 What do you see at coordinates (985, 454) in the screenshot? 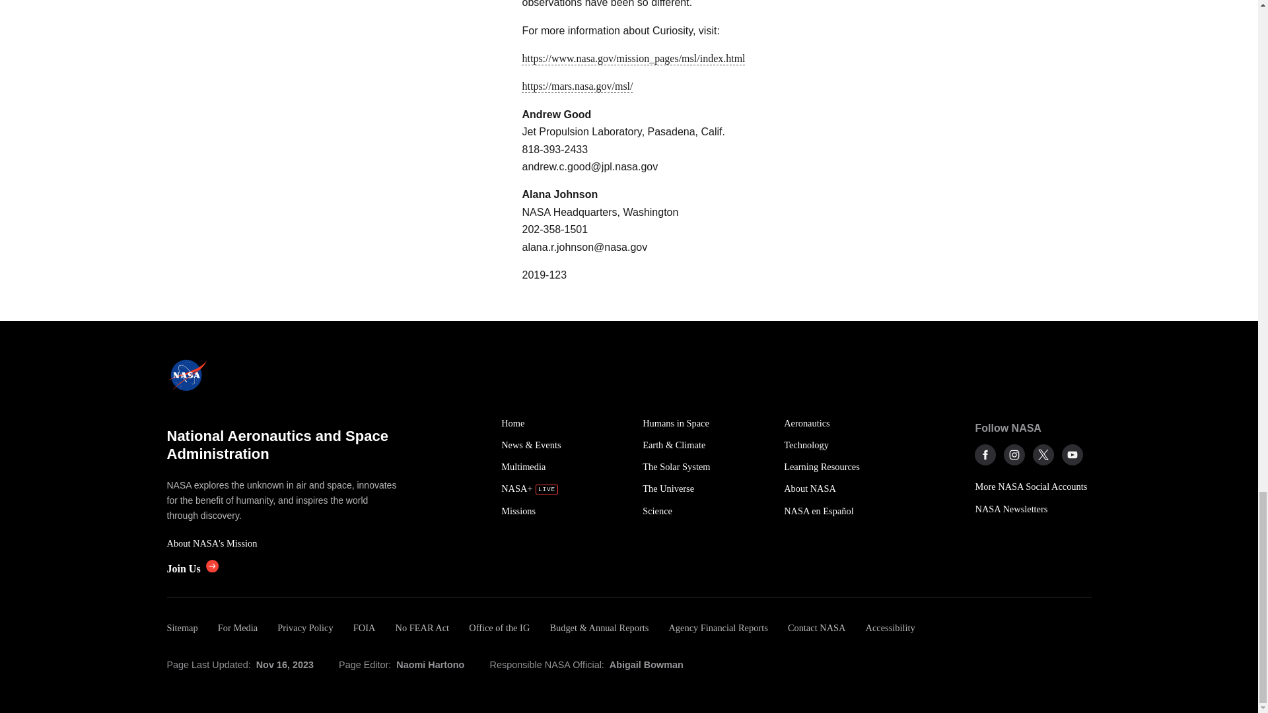
I see `NASA on Facebook` at bounding box center [985, 454].